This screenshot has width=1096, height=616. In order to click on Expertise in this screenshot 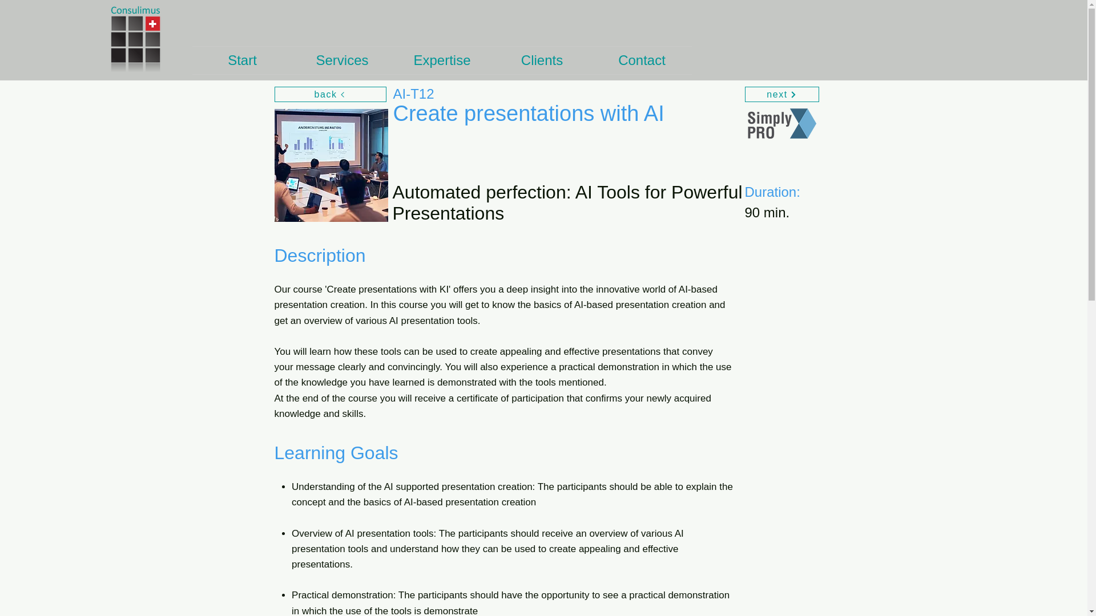, I will do `click(442, 60)`.